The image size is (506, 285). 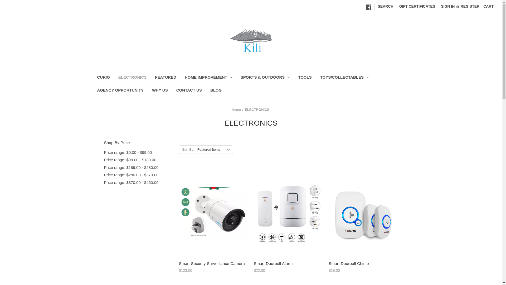 What do you see at coordinates (251, 42) in the screenshot?
I see `Kili` at bounding box center [251, 42].